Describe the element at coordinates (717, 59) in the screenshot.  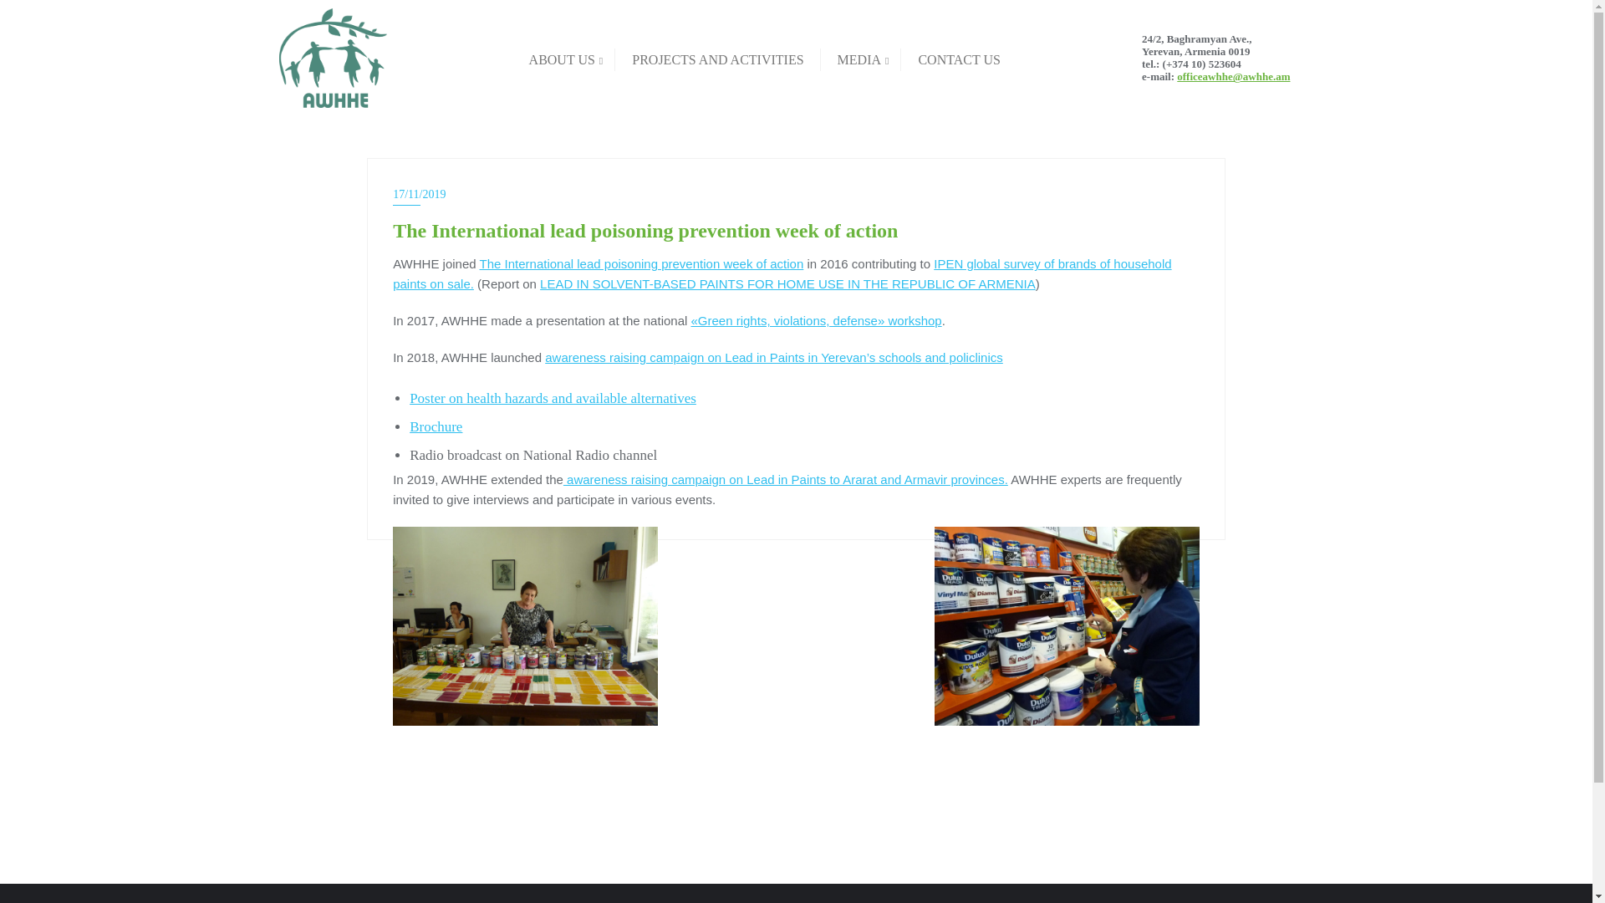
I see `PROJECTS AND ACTIVITIES` at that location.